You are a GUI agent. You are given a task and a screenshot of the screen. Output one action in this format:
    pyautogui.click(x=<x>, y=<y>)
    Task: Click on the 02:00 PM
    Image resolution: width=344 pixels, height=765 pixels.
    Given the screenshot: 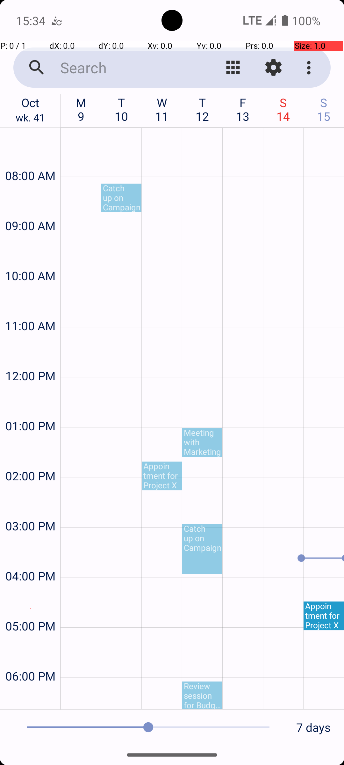 What is the action you would take?
    pyautogui.click(x=30, y=459)
    